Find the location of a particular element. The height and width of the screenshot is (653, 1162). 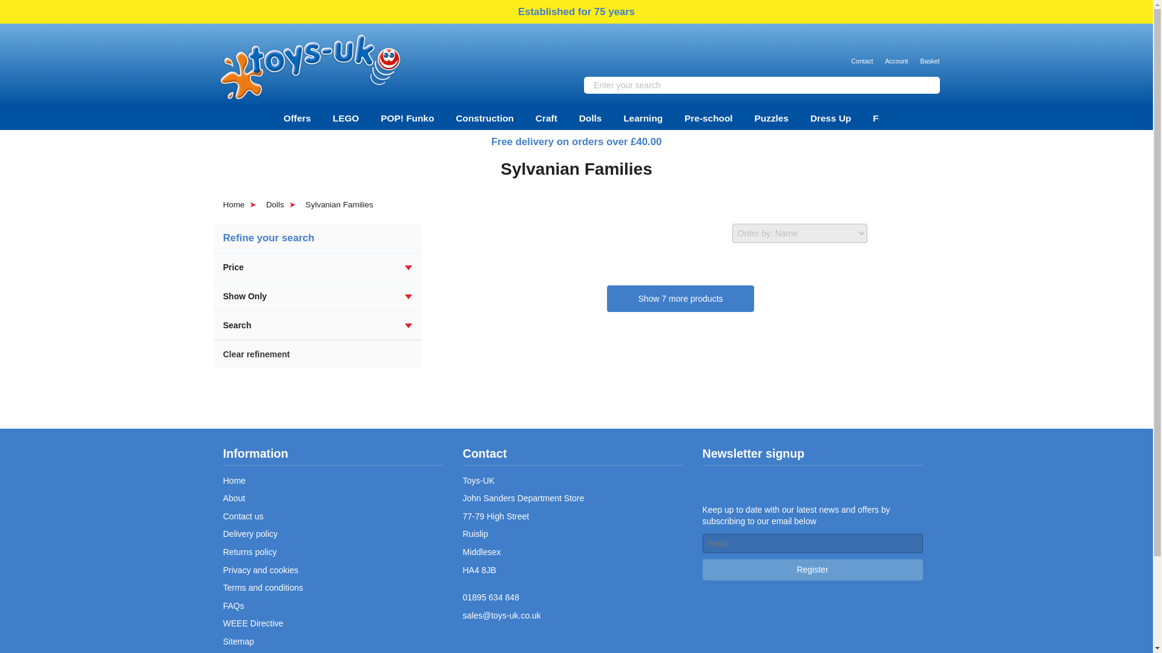

Account is located at coordinates (897, 53).